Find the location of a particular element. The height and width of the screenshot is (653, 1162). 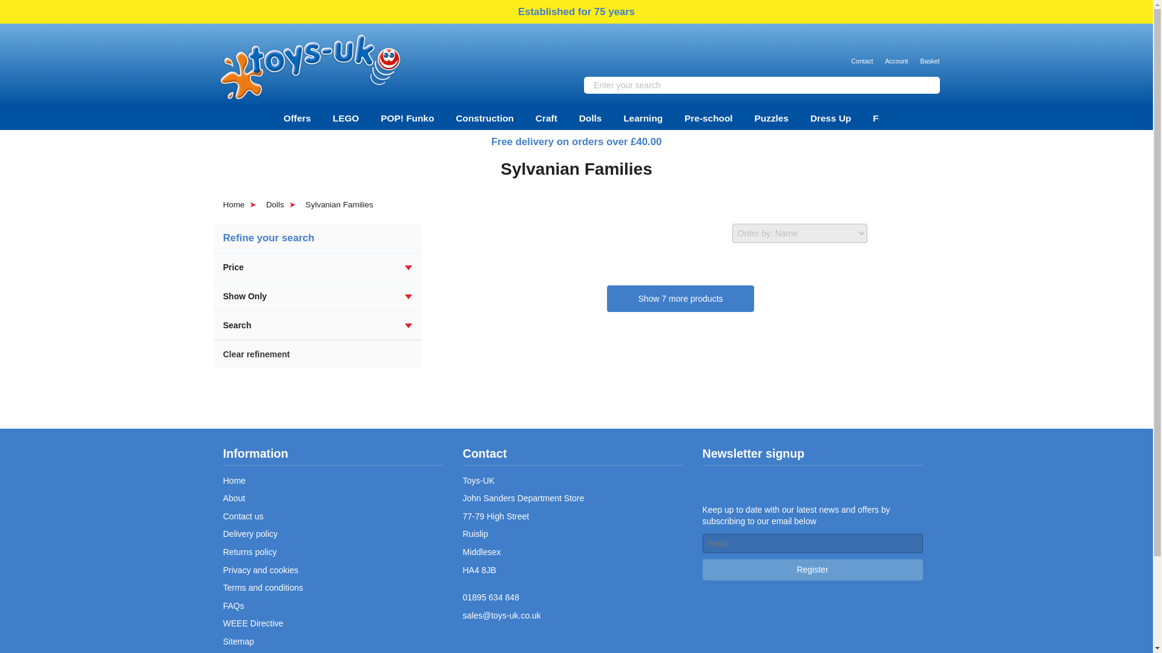

Account is located at coordinates (897, 53).